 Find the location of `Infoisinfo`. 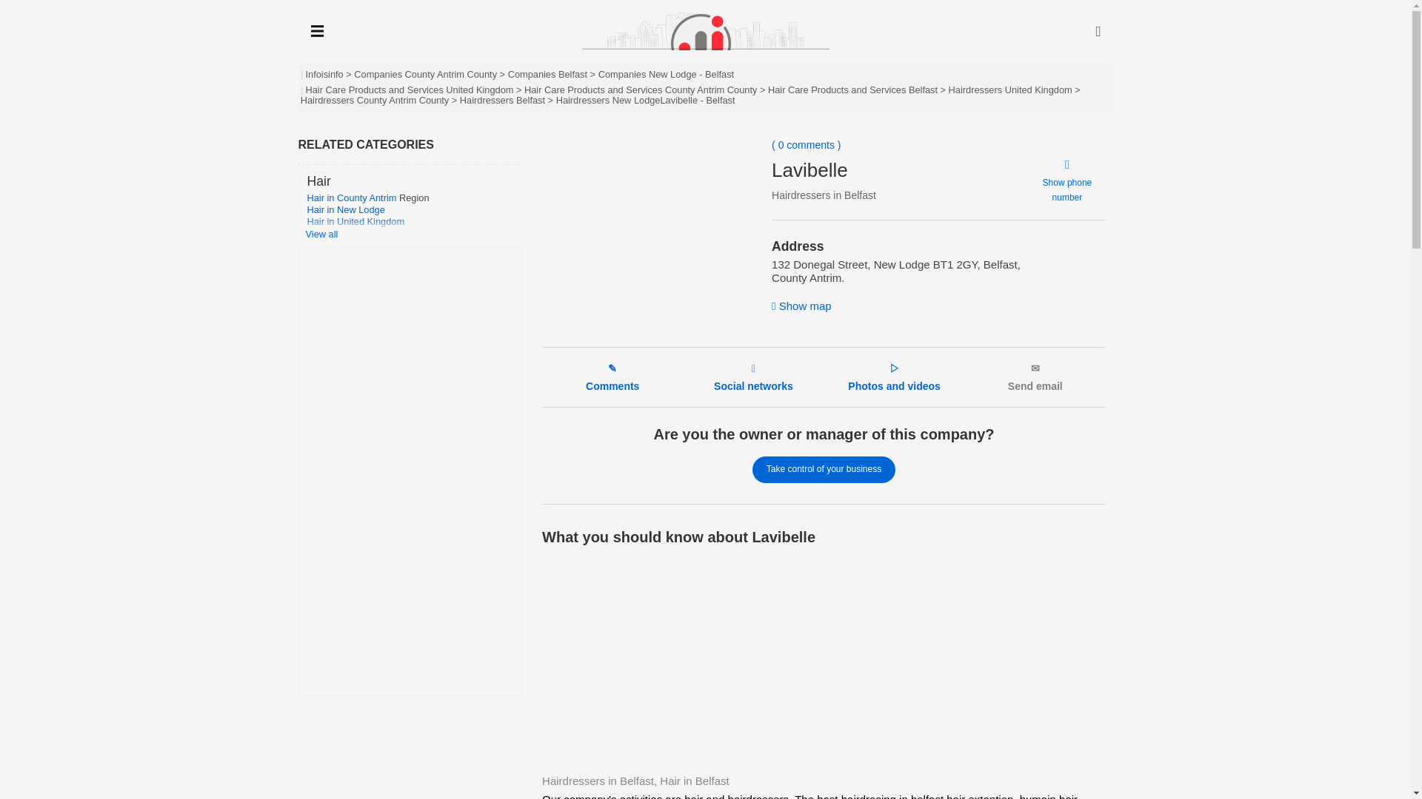

Infoisinfo is located at coordinates (324, 74).